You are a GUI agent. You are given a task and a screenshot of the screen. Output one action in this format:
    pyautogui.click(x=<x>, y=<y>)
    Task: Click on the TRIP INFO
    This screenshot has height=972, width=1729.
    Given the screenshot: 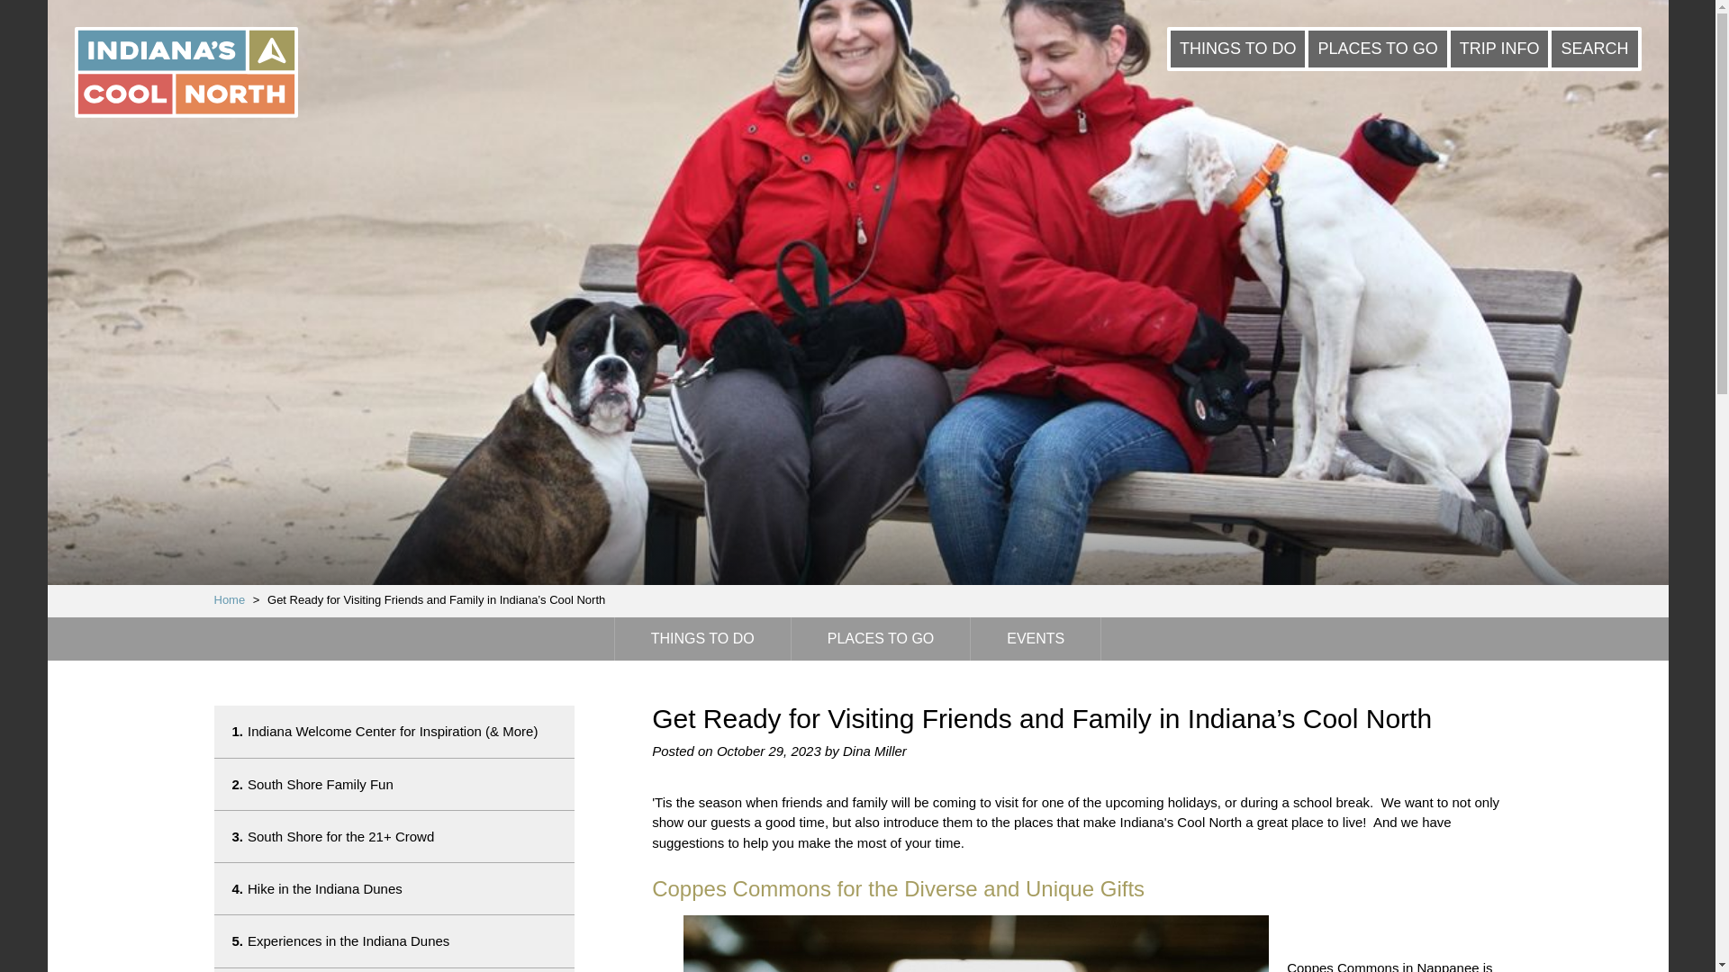 What is the action you would take?
    pyautogui.click(x=1499, y=49)
    